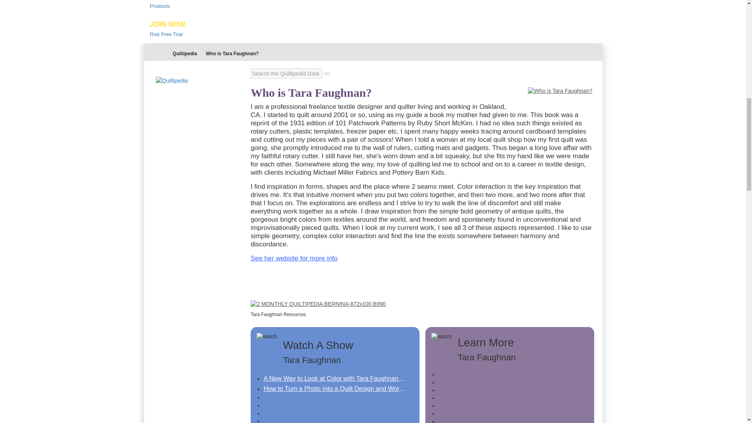 The height and width of the screenshot is (423, 752). I want to click on See her website for more info, so click(186, 53).